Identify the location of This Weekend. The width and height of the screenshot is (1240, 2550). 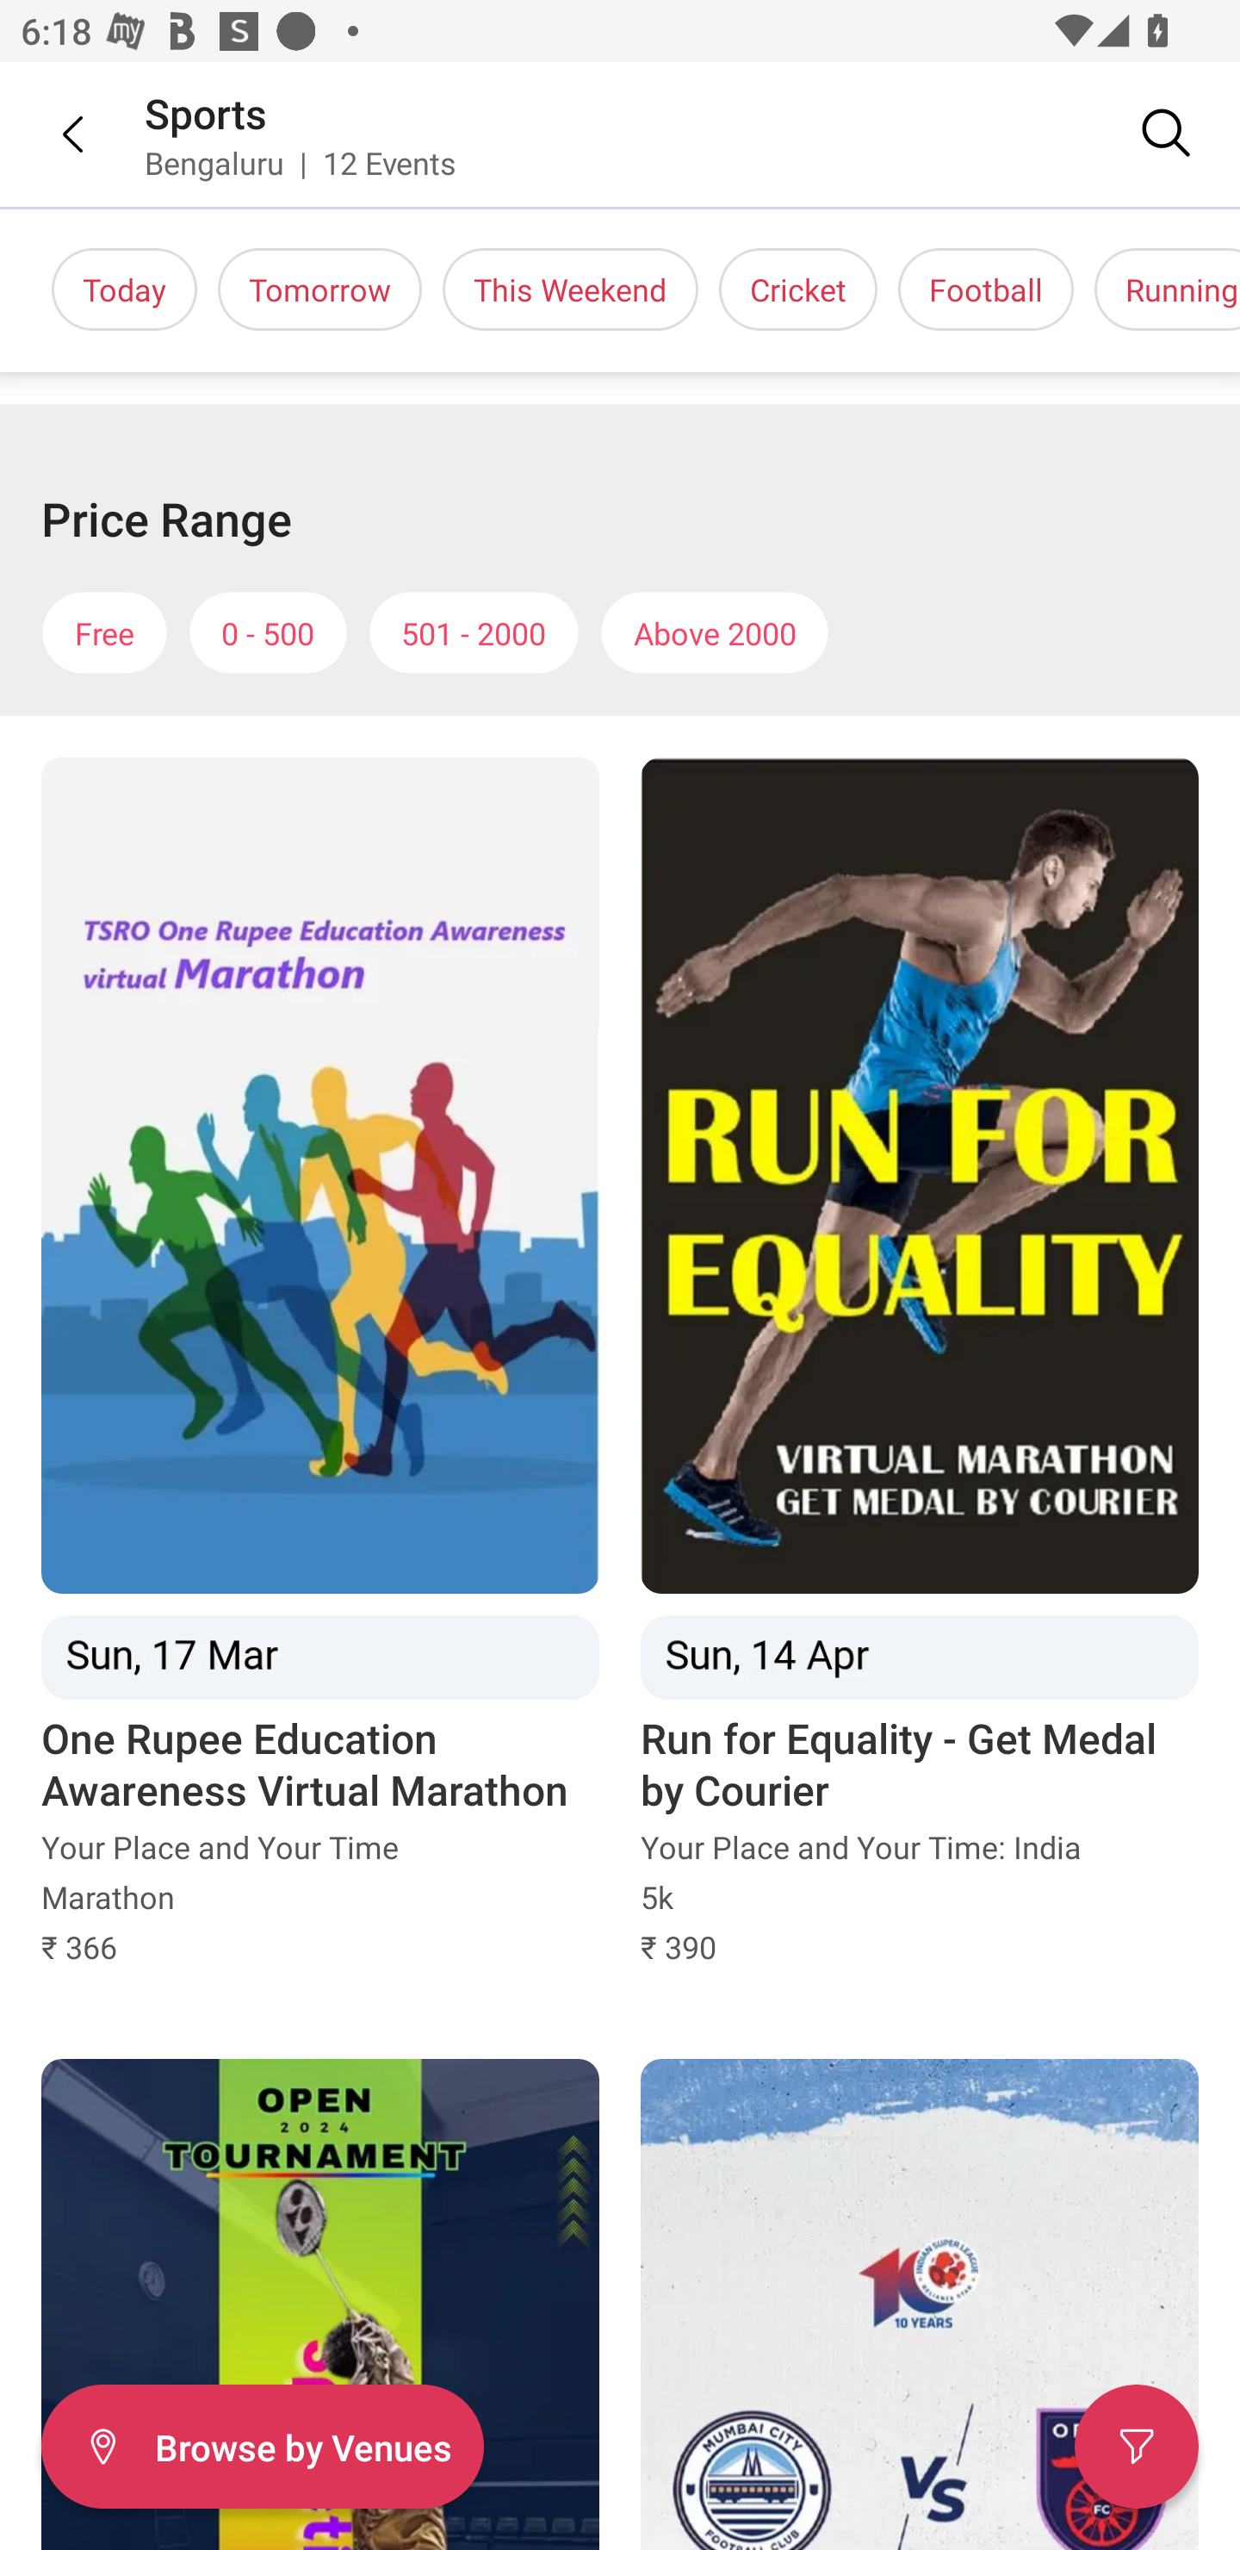
(570, 289).